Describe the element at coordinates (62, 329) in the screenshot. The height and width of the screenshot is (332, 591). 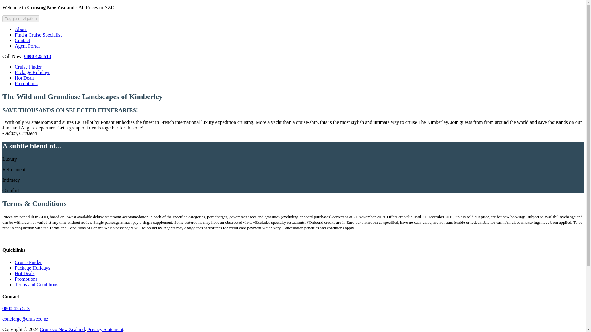
I see `Cruiseco New Zealand` at that location.